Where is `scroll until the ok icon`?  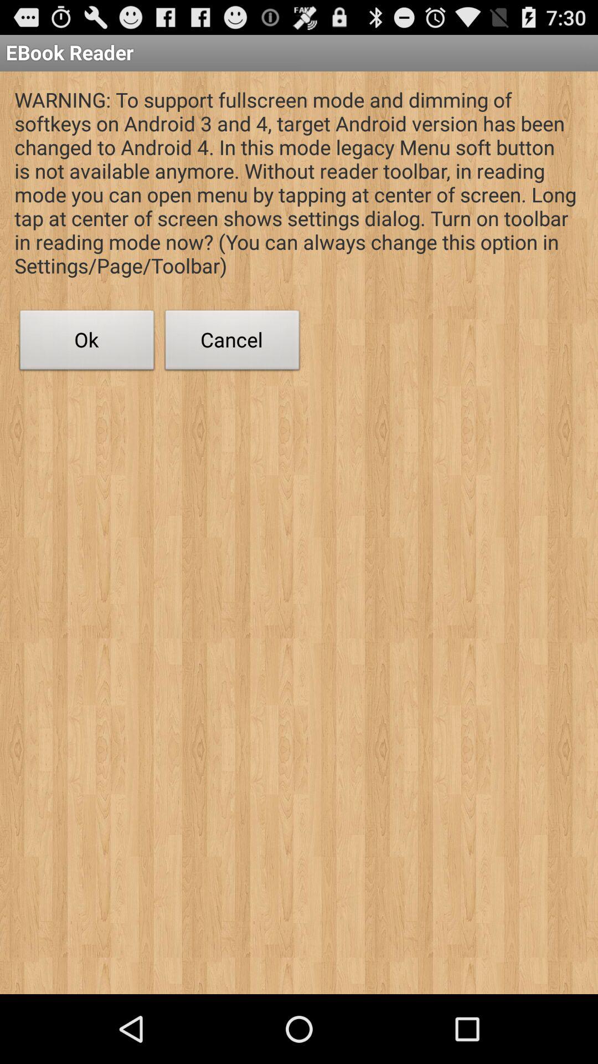 scroll until the ok icon is located at coordinates (87, 343).